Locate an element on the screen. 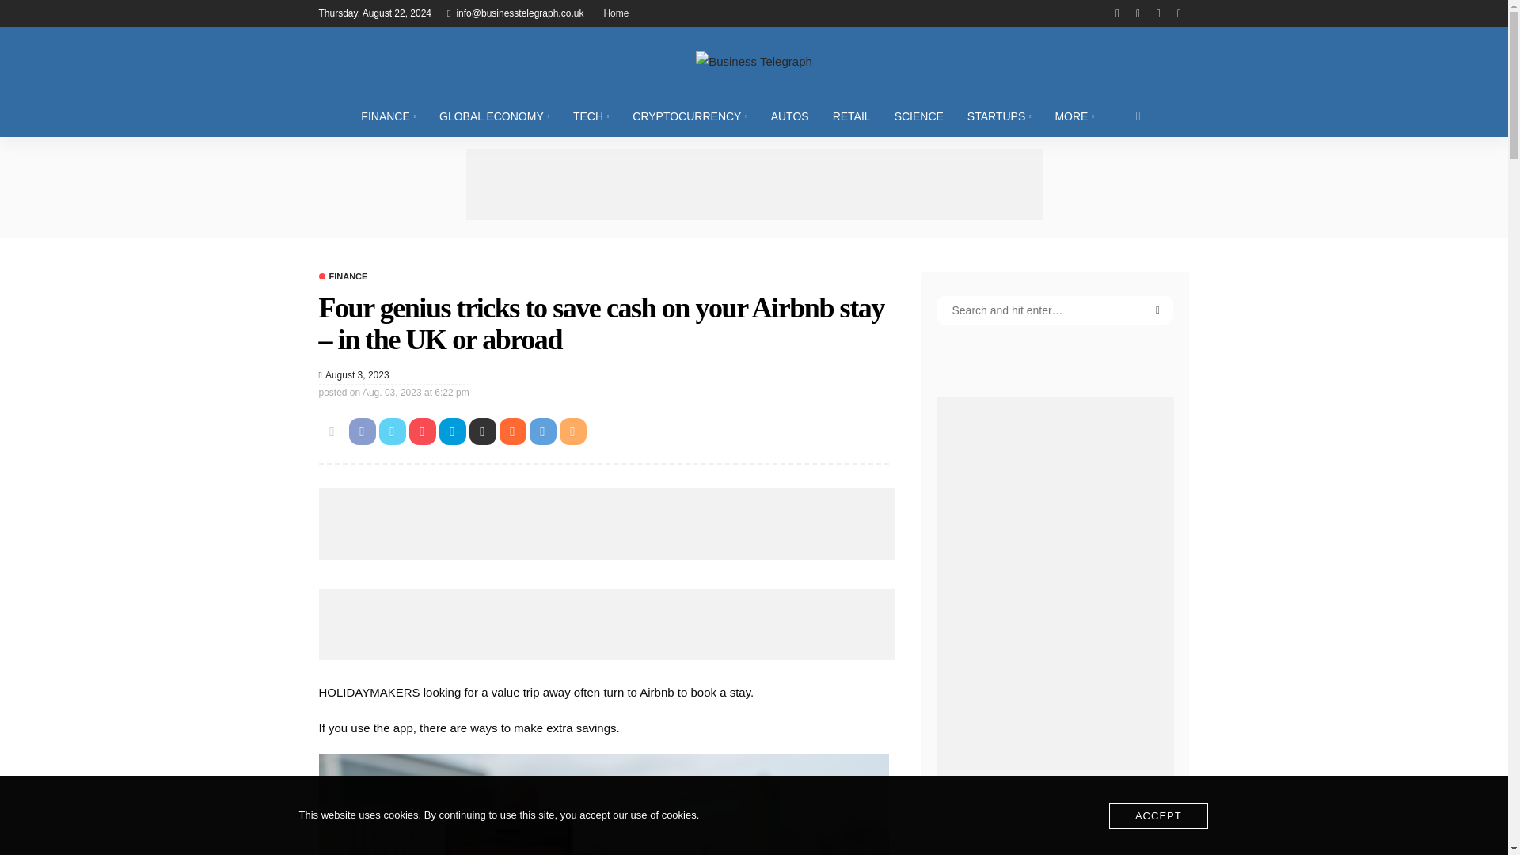 The height and width of the screenshot is (855, 1520). FINANCE is located at coordinates (388, 116).